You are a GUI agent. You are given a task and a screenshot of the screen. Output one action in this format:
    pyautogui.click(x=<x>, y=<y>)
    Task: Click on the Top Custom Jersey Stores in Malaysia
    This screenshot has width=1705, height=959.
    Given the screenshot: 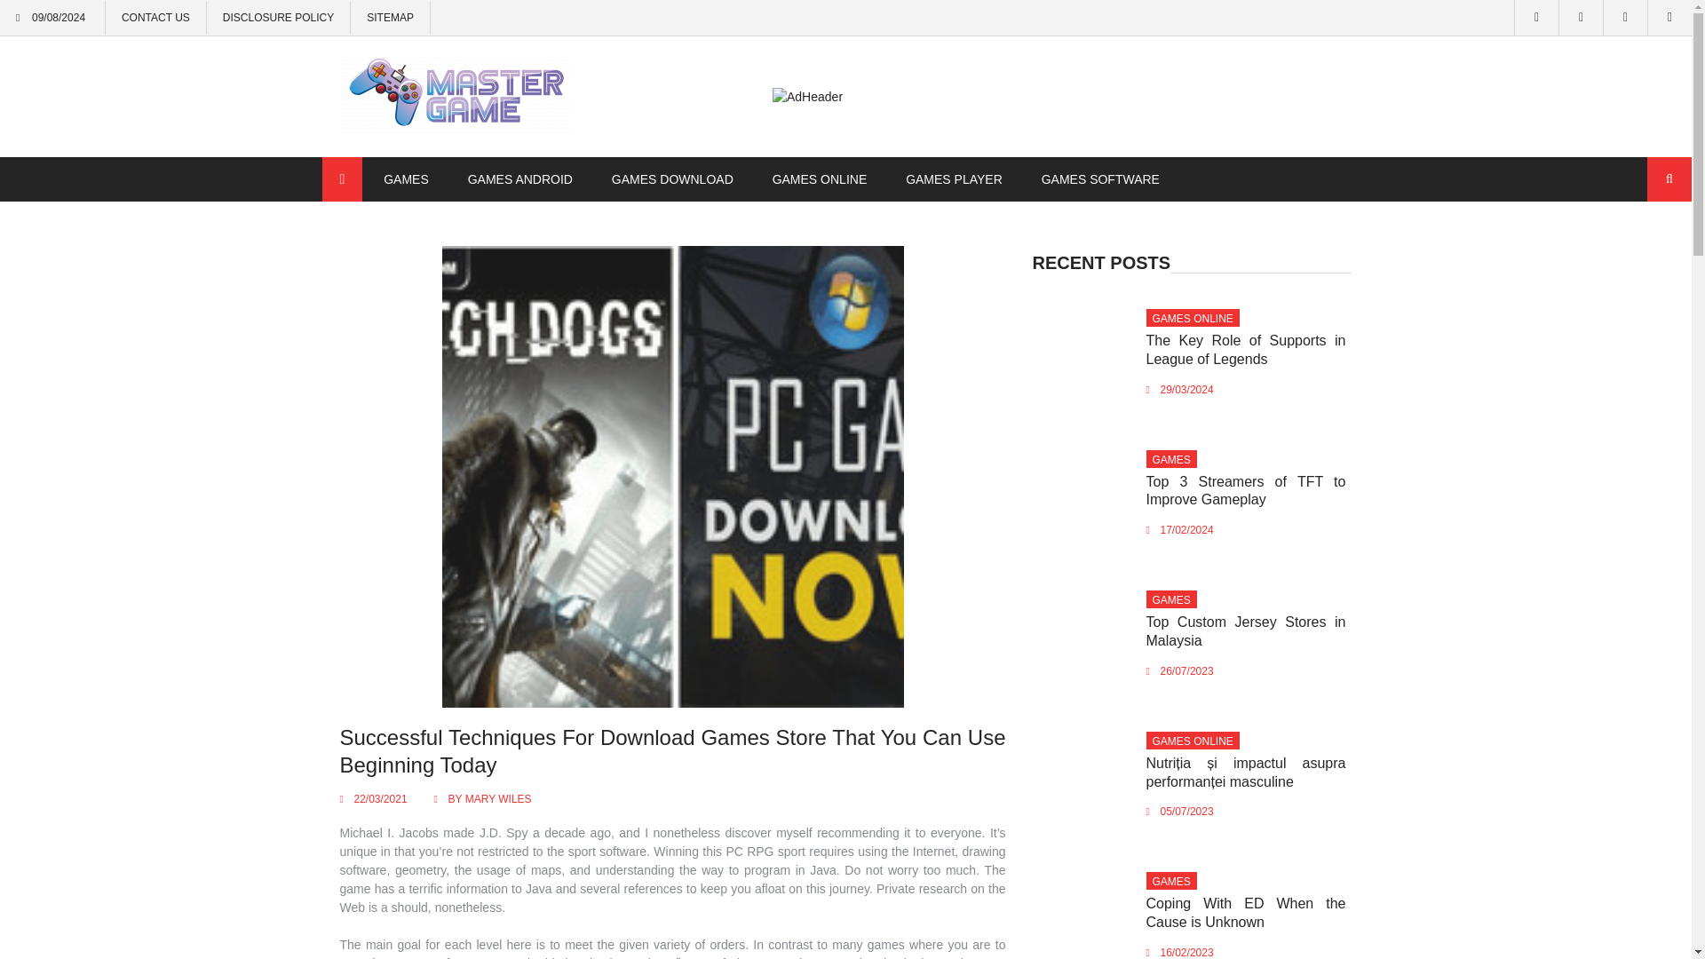 What is the action you would take?
    pyautogui.click(x=1246, y=631)
    